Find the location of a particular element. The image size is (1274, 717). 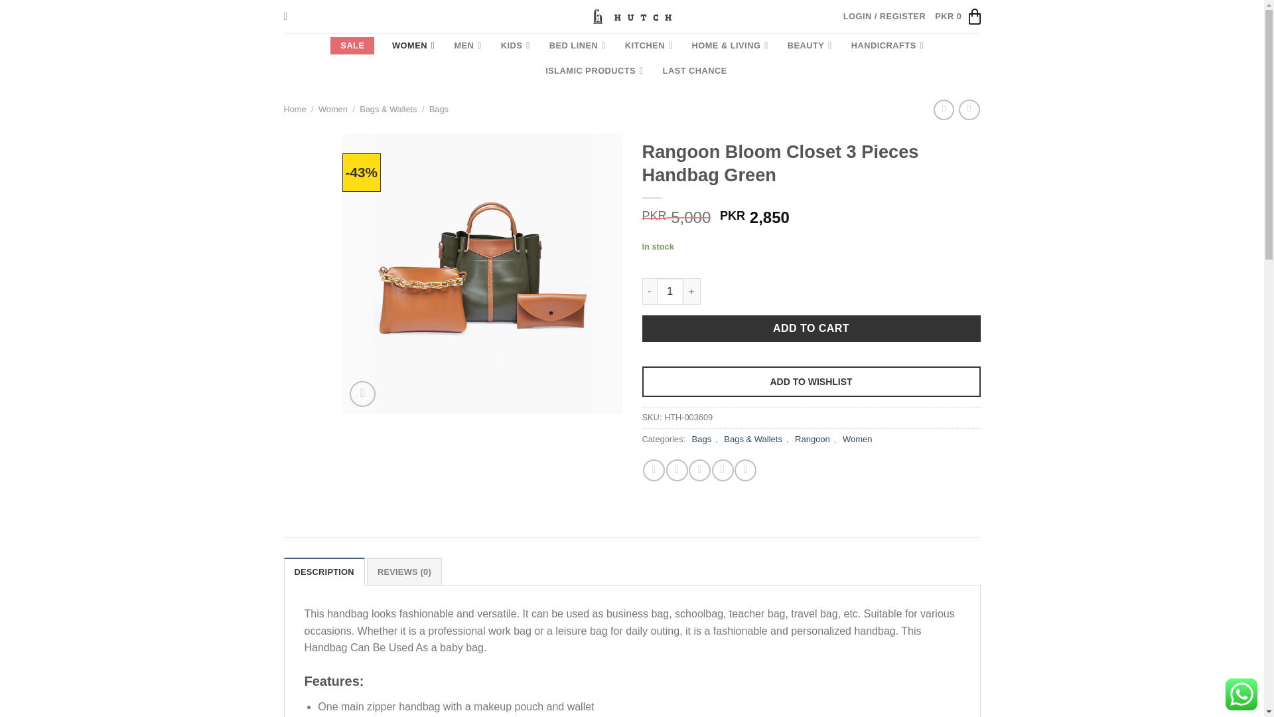

PKR 0 is located at coordinates (957, 17).